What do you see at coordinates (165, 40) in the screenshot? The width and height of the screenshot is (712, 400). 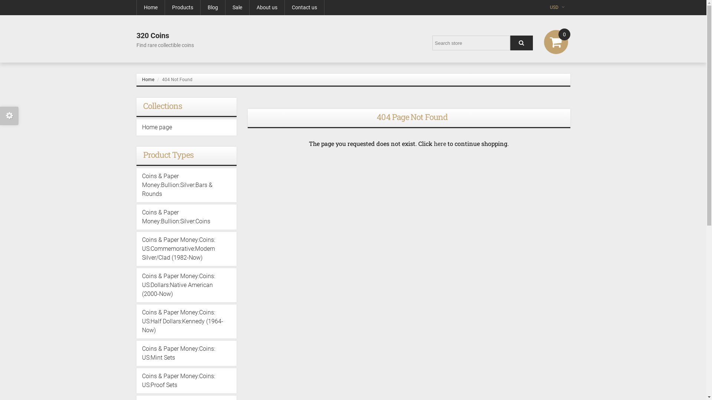 I see `320 Coins
Find rare collectible coins` at bounding box center [165, 40].